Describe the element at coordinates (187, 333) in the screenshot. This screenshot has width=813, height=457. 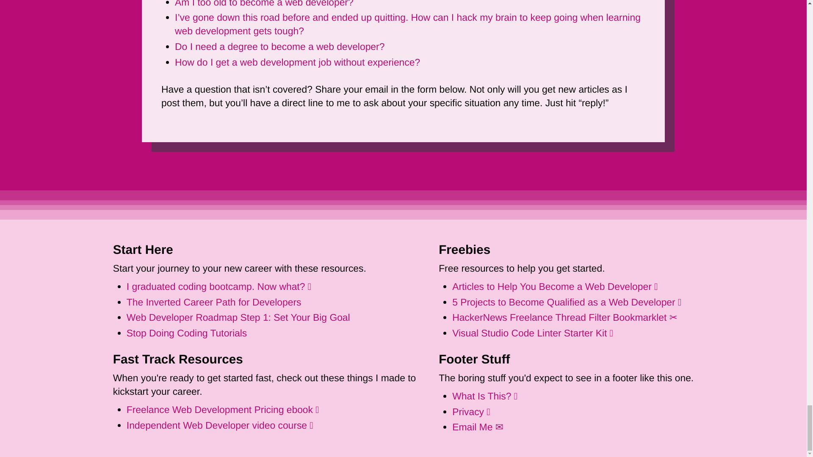
I see `Stop Doing Coding Tutorials` at that location.